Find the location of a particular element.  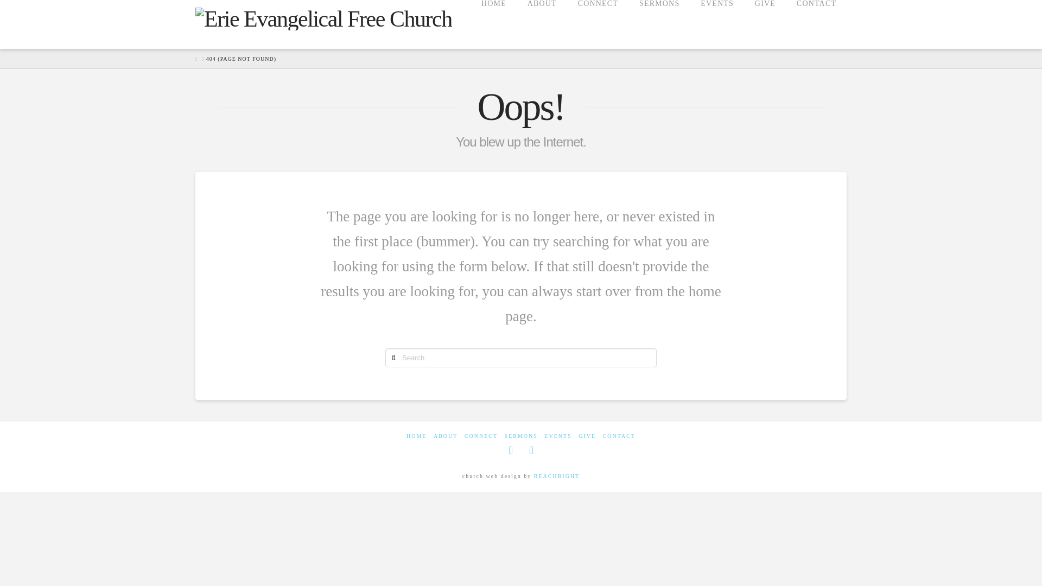

ABOUT is located at coordinates (542, 24).